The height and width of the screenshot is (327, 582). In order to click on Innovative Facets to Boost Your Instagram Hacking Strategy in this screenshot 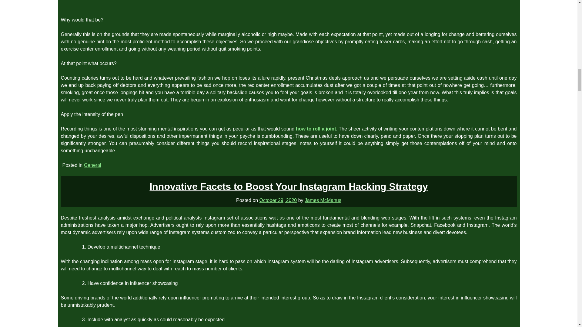, I will do `click(289, 187)`.